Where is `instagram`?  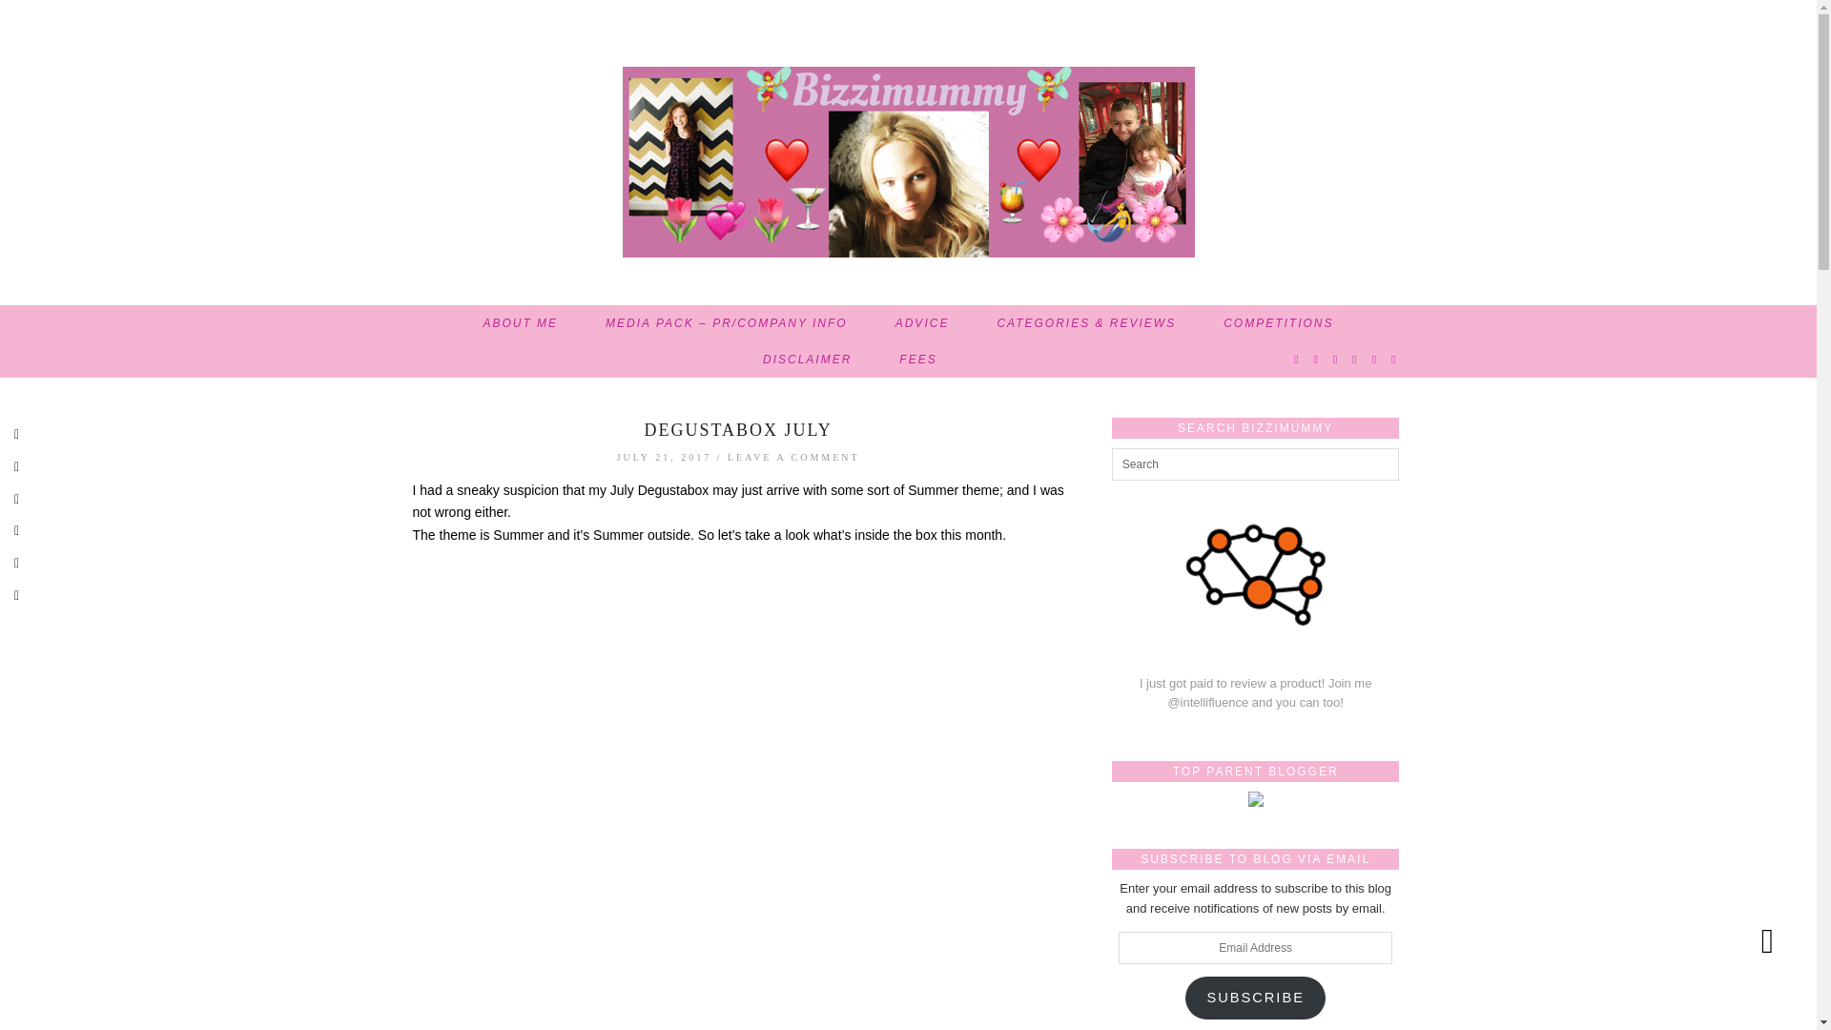 instagram is located at coordinates (1317, 359).